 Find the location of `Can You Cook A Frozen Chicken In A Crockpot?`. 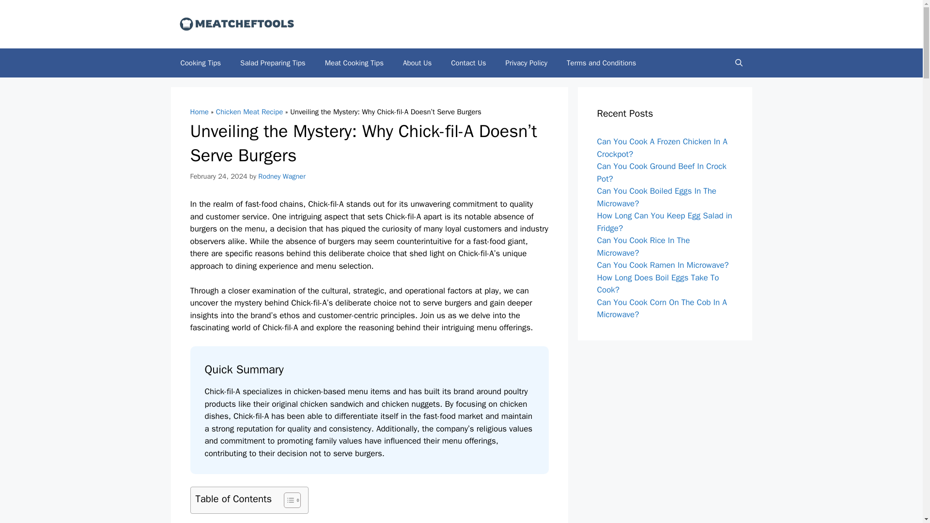

Can You Cook A Frozen Chicken In A Crockpot? is located at coordinates (662, 148).